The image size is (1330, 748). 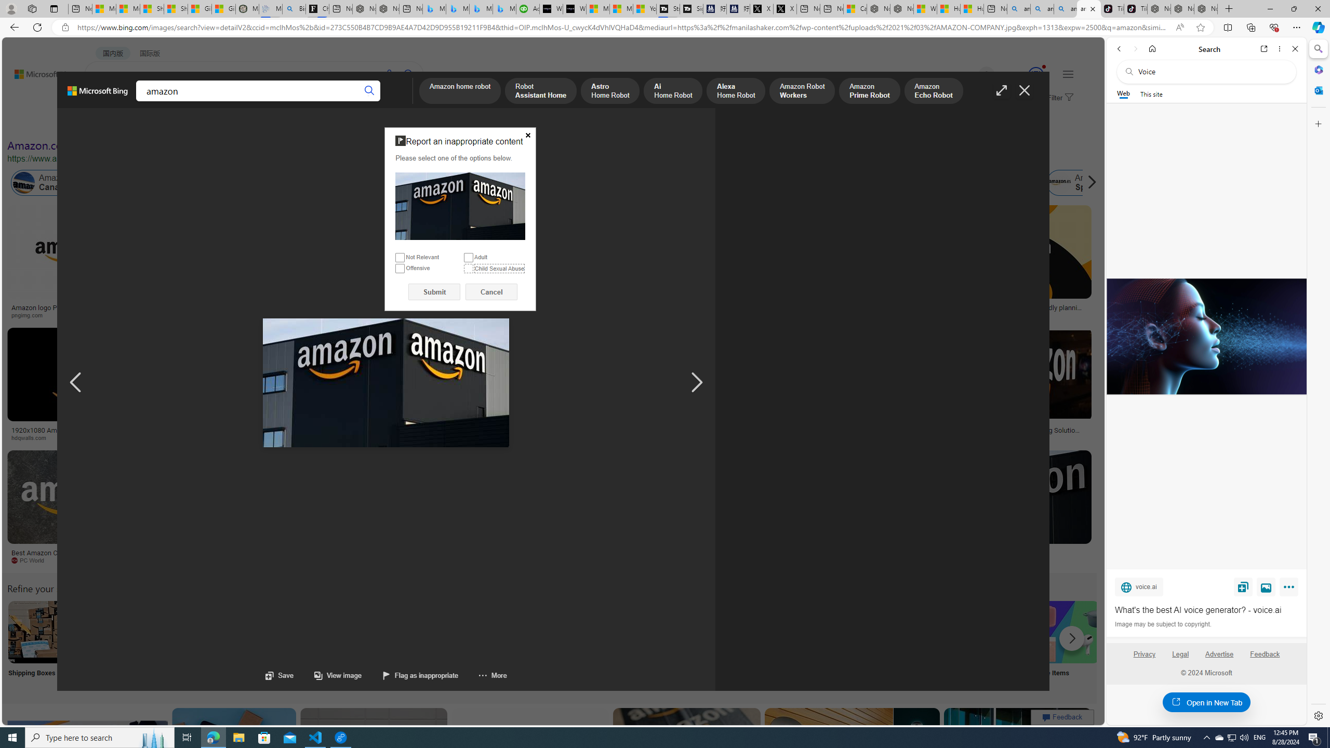 What do you see at coordinates (389, 130) in the screenshot?
I see `Invisible focusable element for fixing accessibility issue` at bounding box center [389, 130].